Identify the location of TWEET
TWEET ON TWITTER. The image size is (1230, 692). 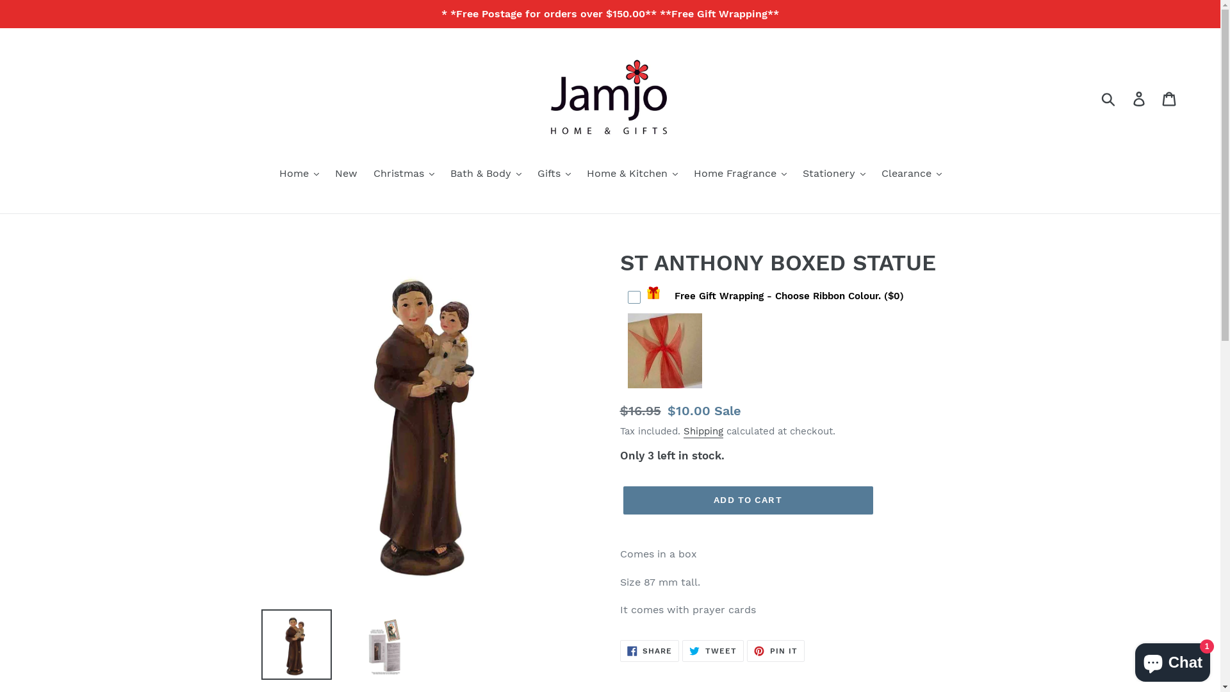
(713, 651).